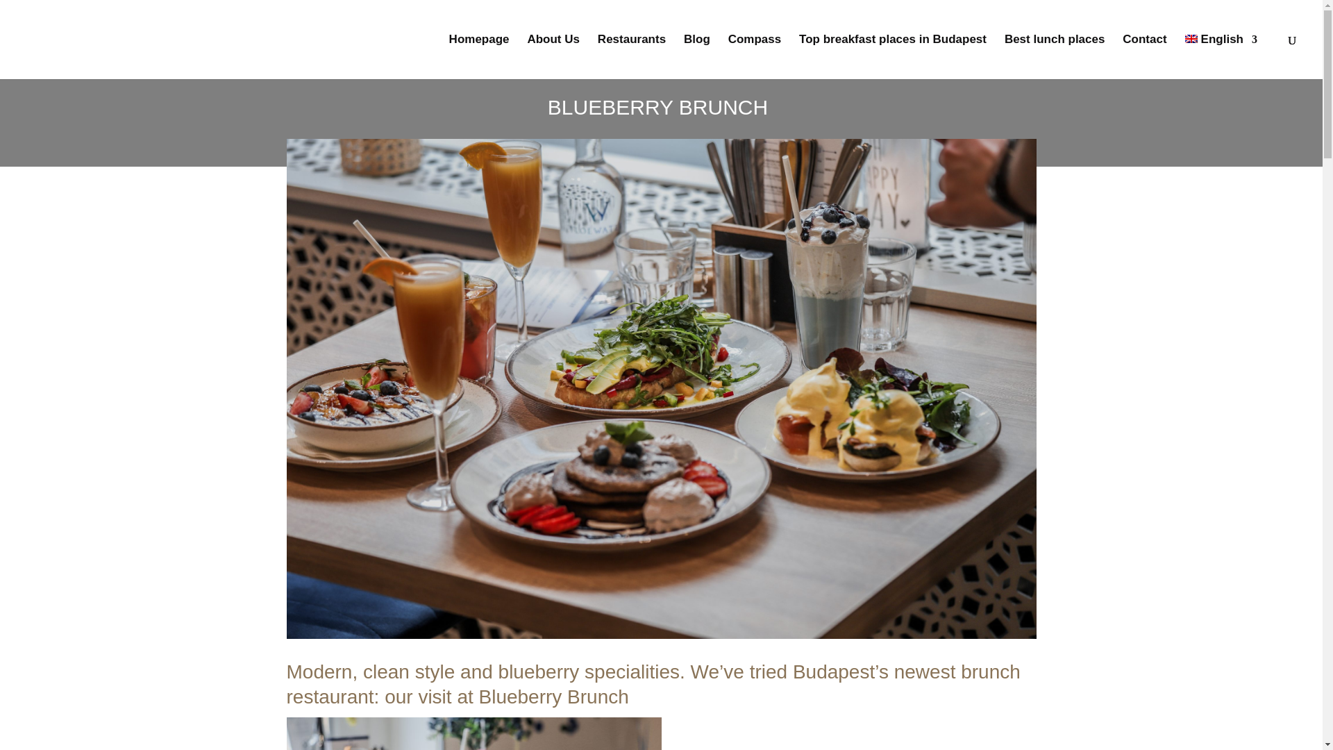 This screenshot has width=1333, height=750. Describe the element at coordinates (892, 57) in the screenshot. I see `Top breakfast places in Budapest` at that location.